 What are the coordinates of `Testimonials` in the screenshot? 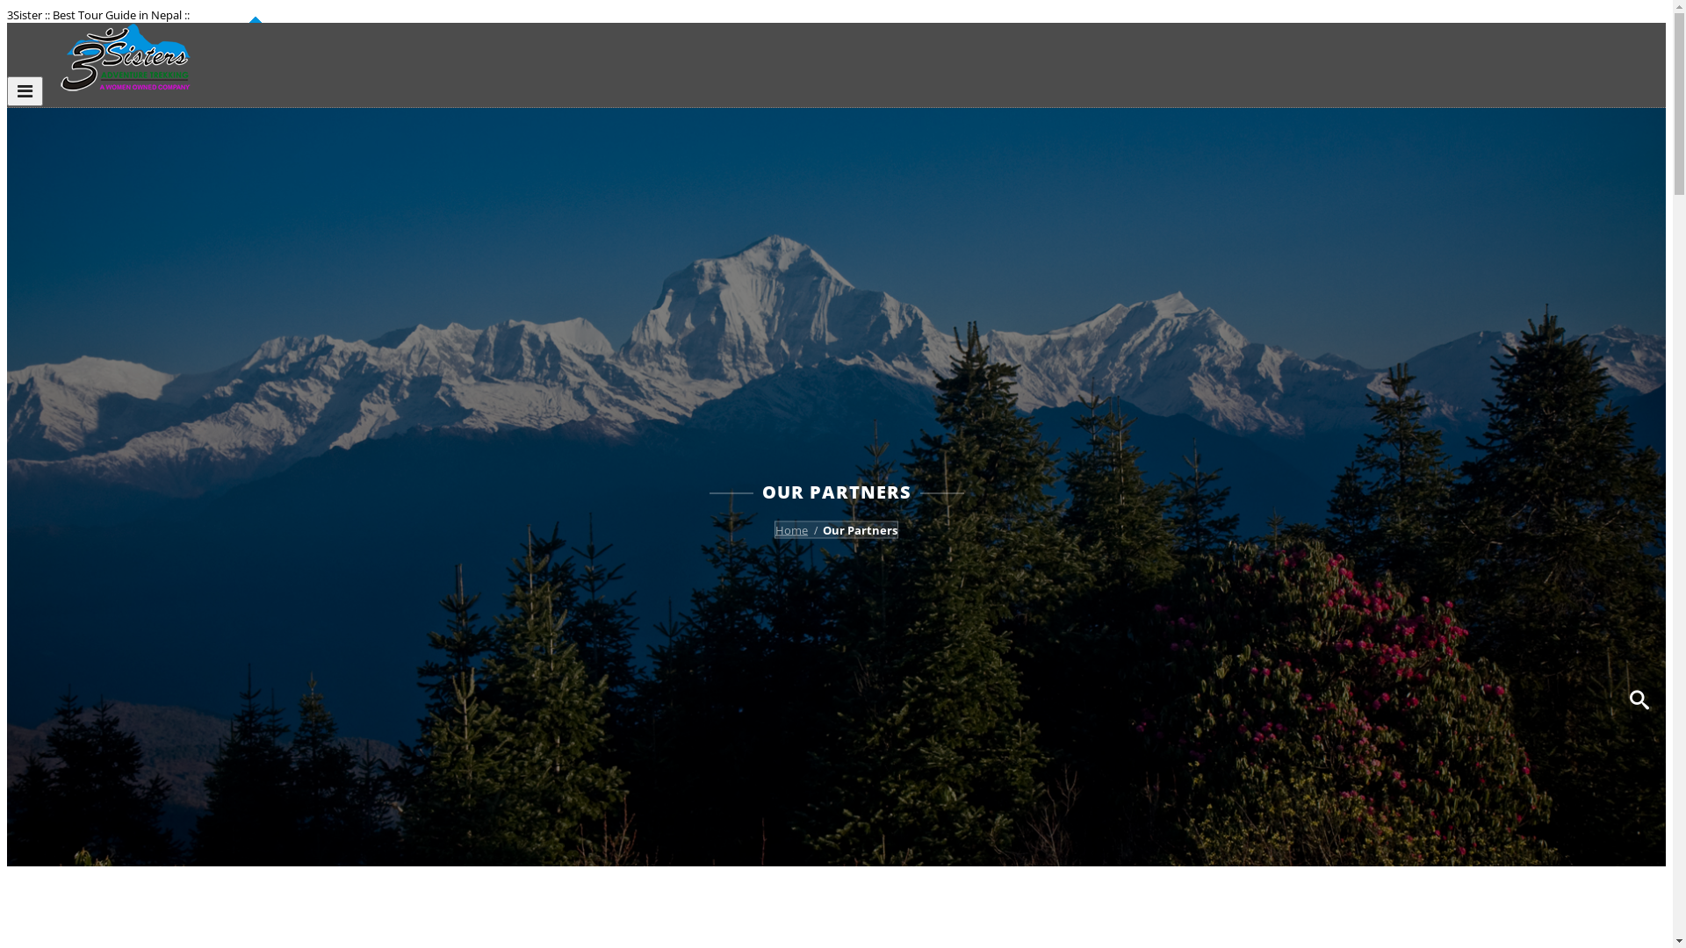 It's located at (1519, 256).